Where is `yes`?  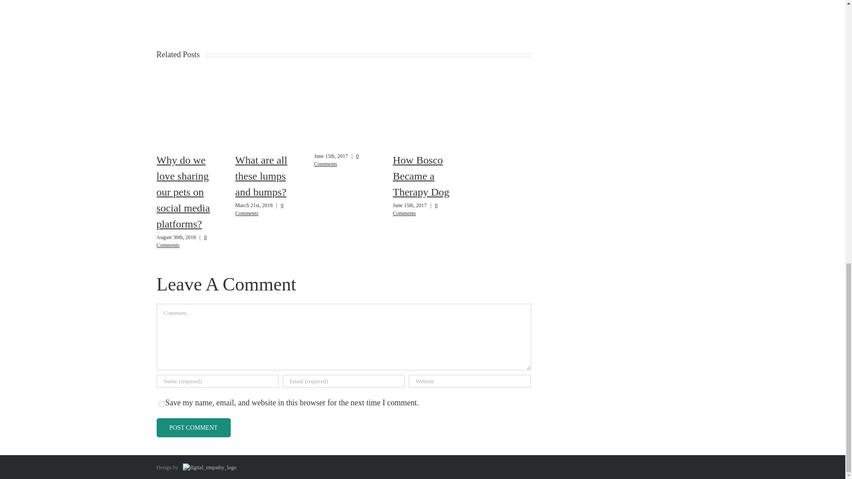
yes is located at coordinates (161, 404).